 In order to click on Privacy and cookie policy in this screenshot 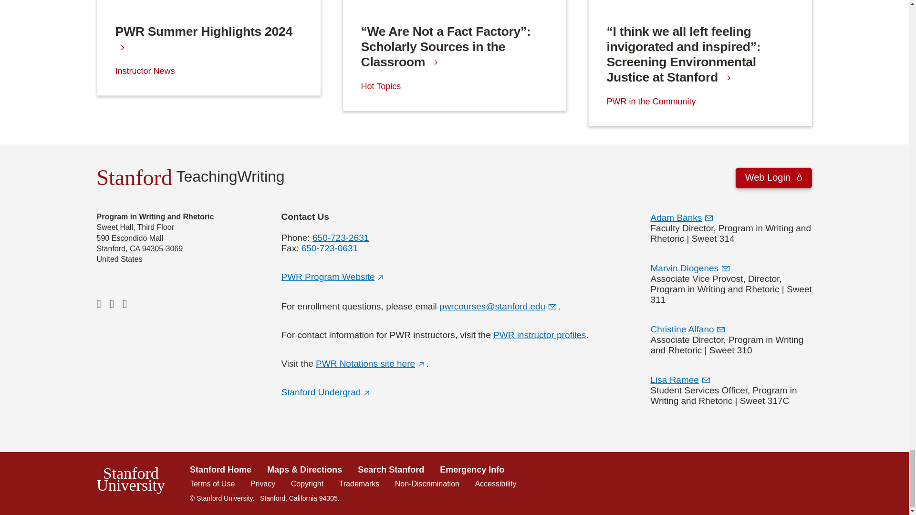, I will do `click(262, 484)`.